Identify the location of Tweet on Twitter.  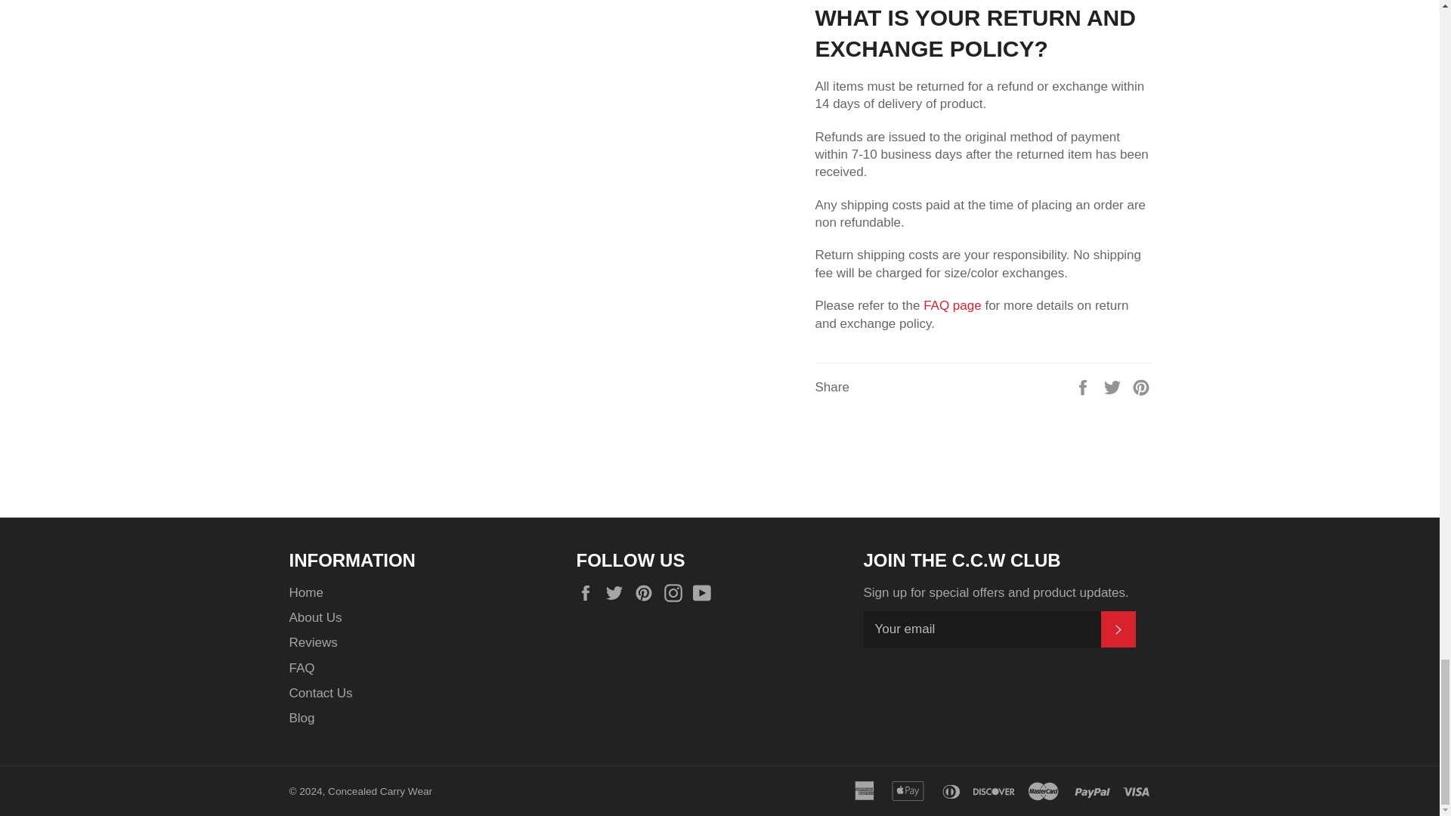
(1114, 387).